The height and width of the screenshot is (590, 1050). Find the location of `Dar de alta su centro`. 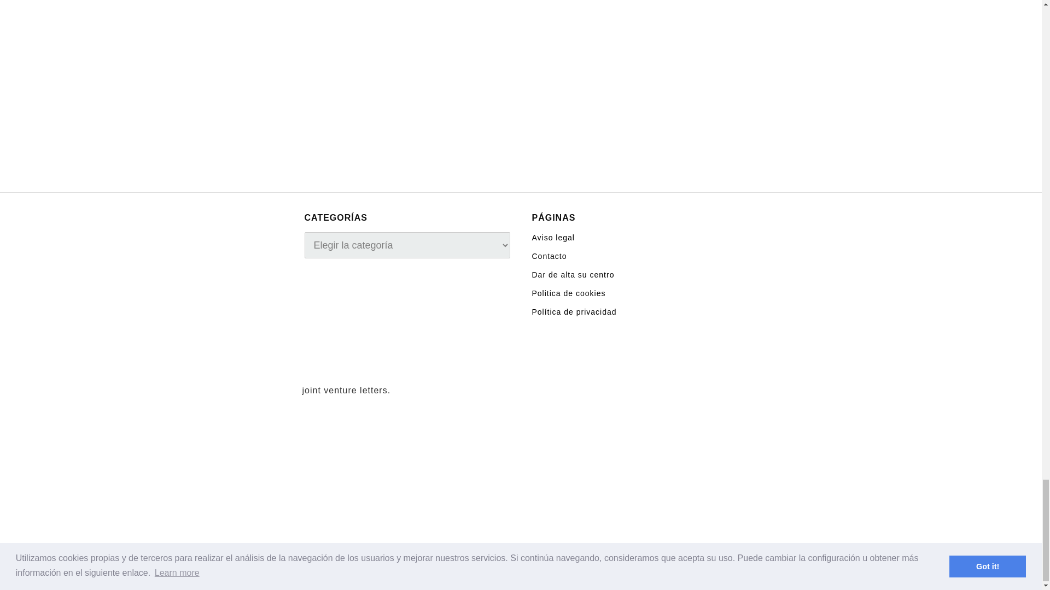

Dar de alta su centro is located at coordinates (573, 274).